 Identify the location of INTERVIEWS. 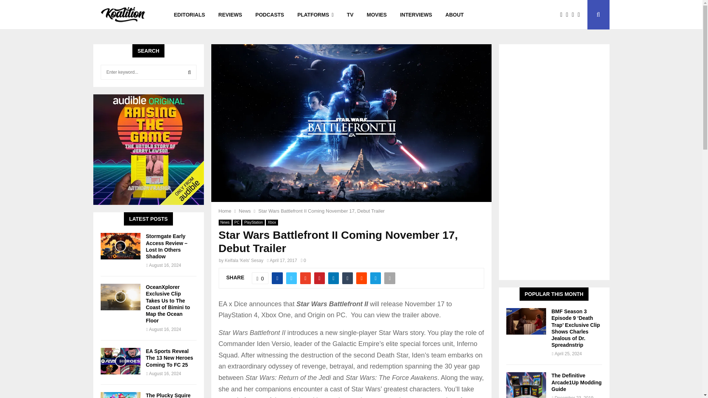
(416, 15).